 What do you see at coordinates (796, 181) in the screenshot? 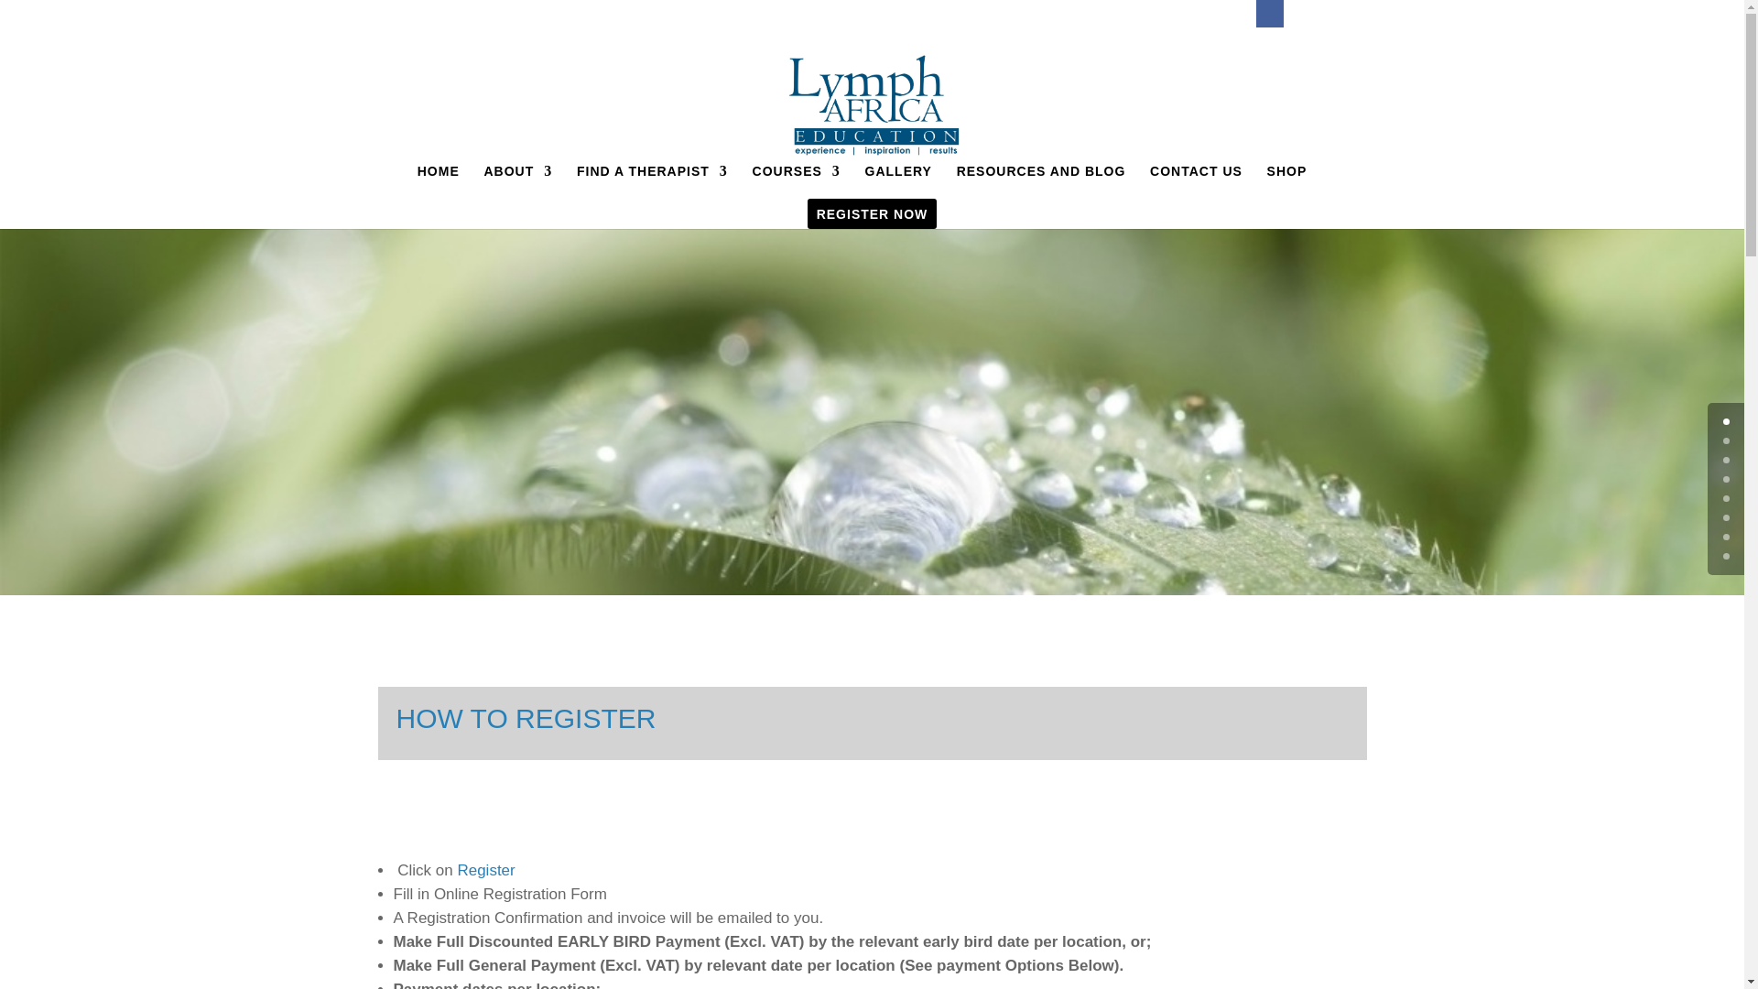
I see `COURSES` at bounding box center [796, 181].